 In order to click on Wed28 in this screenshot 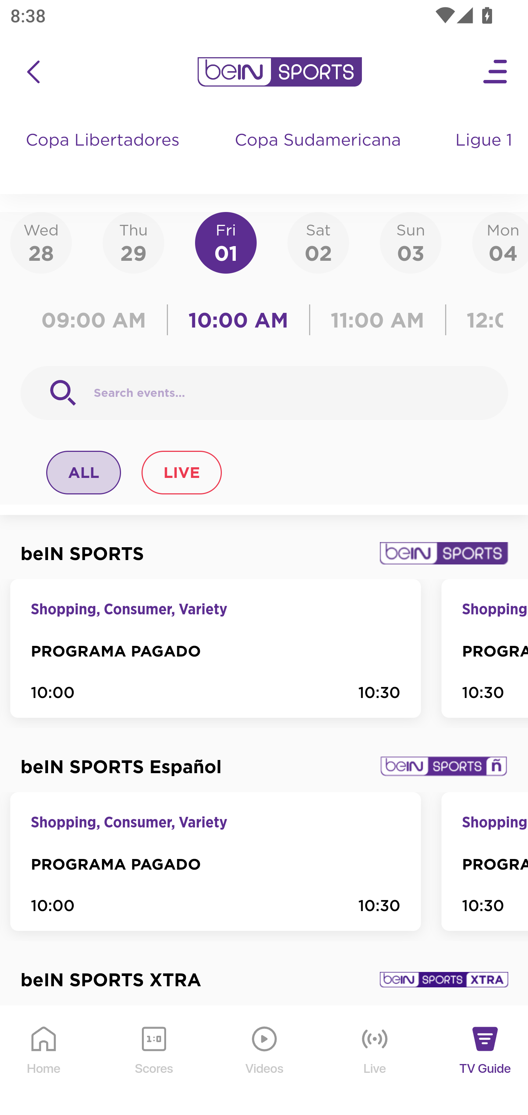, I will do `click(41, 242)`.